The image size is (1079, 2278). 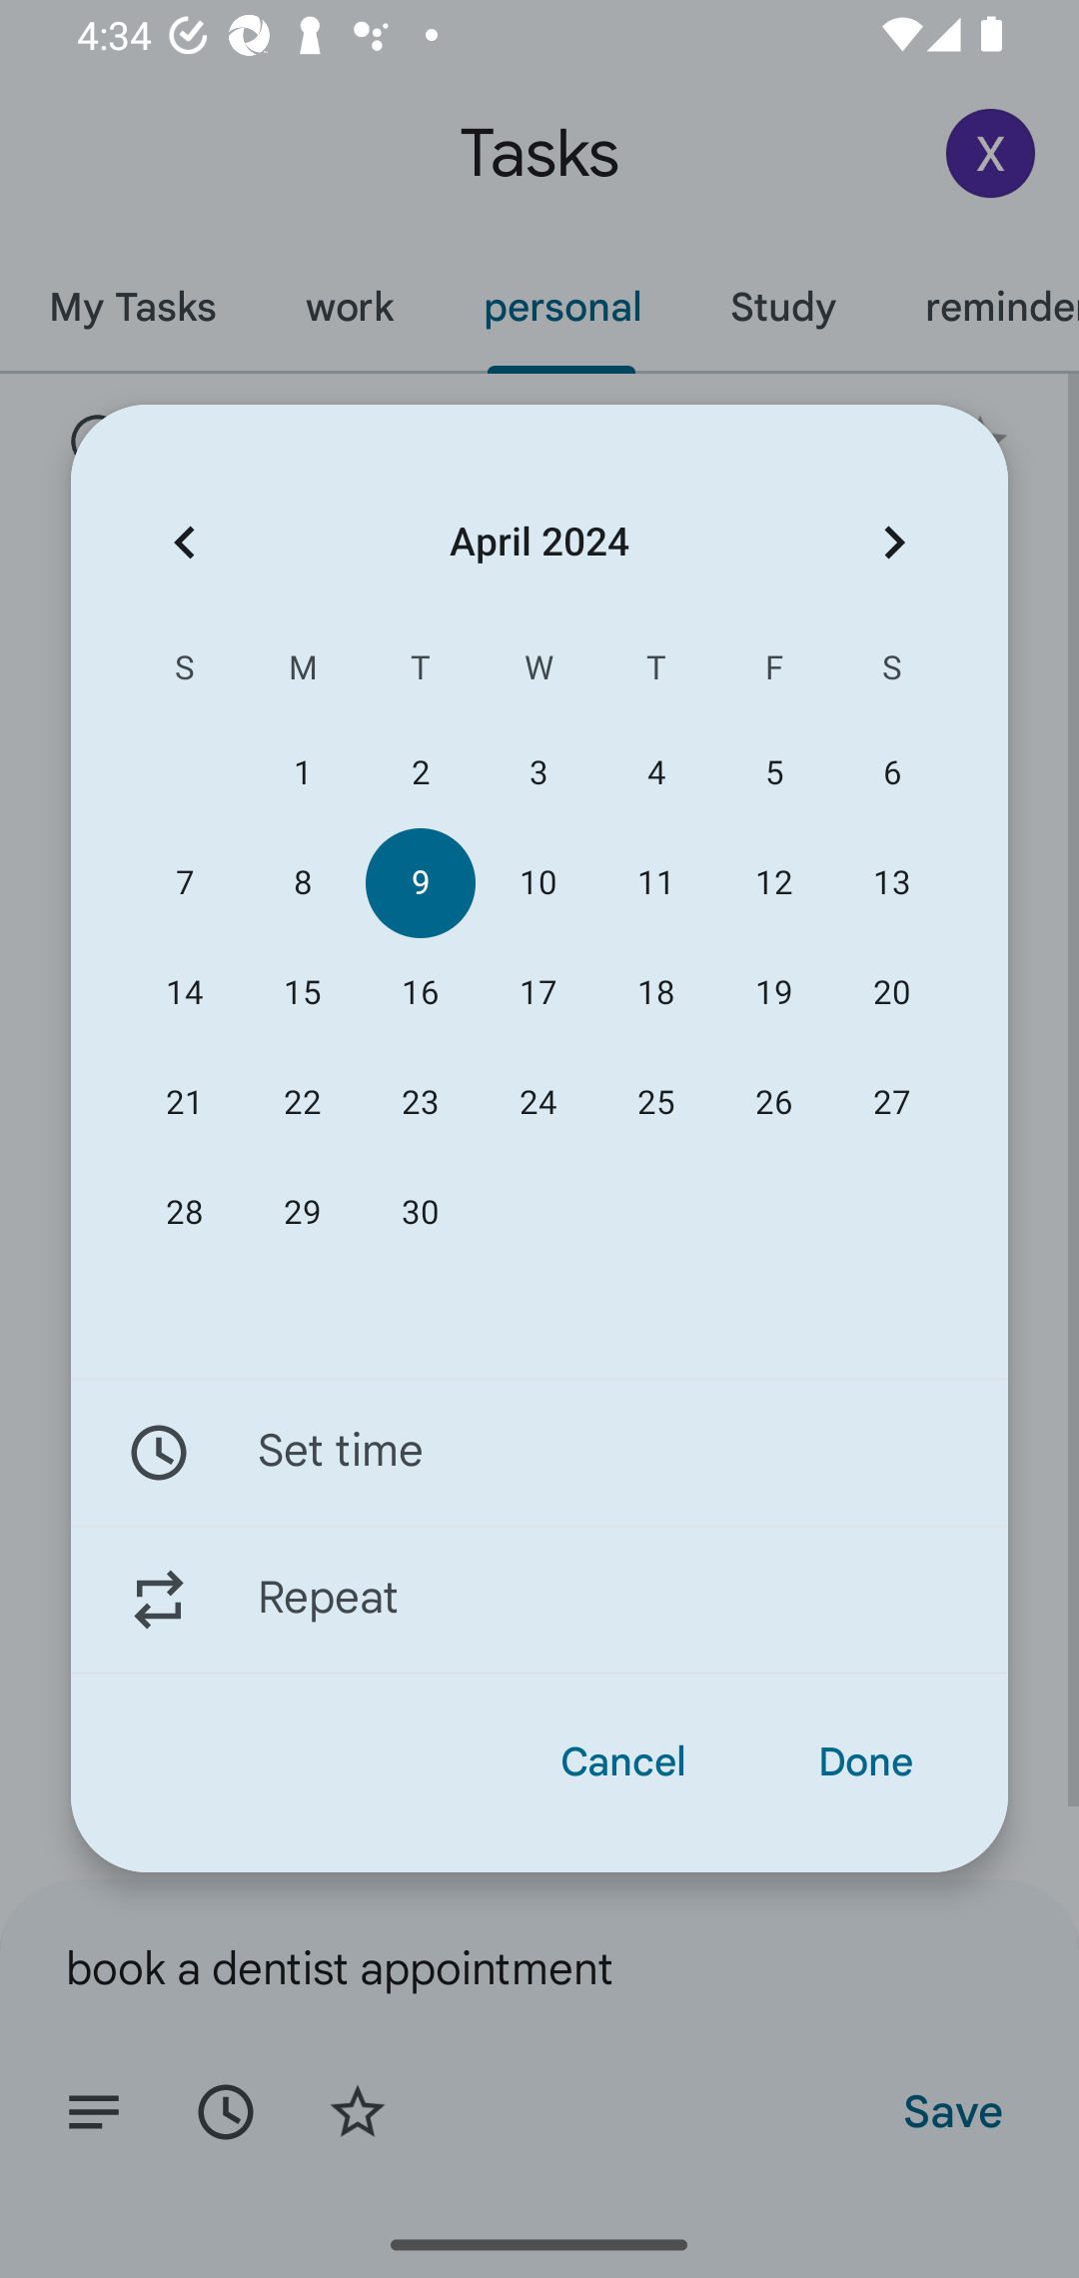 I want to click on 13 13 April 2024, so click(x=891, y=883).